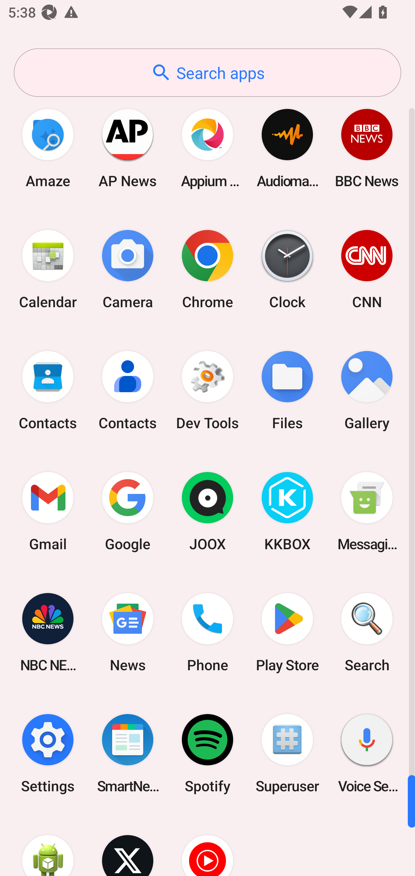  I want to click on Voice Search, so click(367, 753).